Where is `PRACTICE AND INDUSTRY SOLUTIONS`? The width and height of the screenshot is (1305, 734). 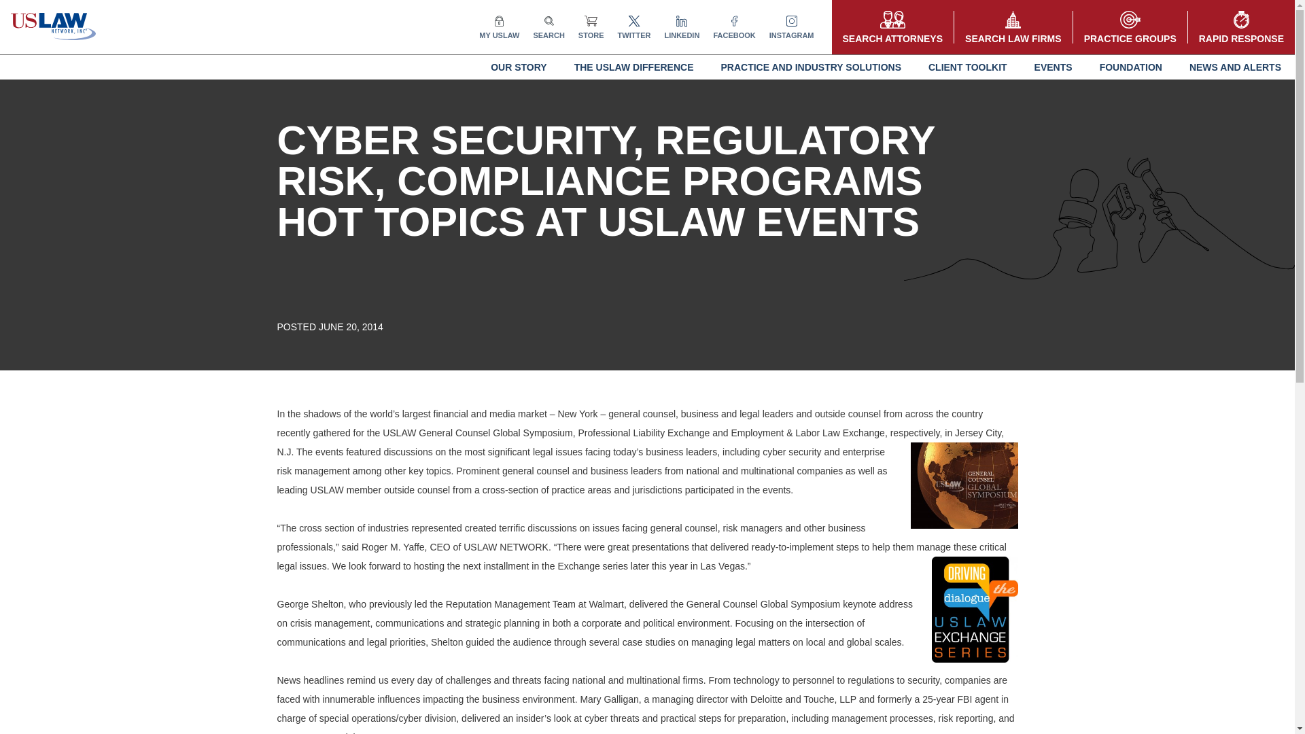
PRACTICE AND INDUSTRY SOLUTIONS is located at coordinates (810, 67).